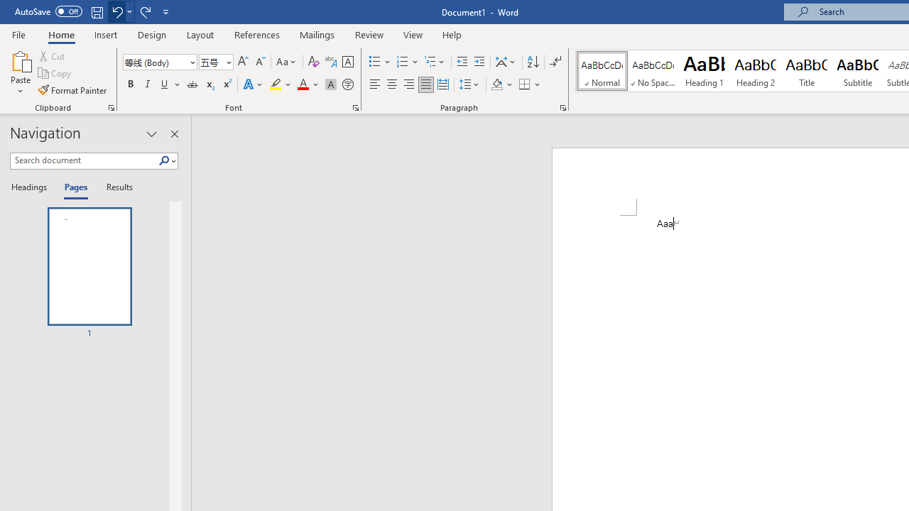 This screenshot has width=909, height=511. Describe the element at coordinates (216, 62) in the screenshot. I see `Font Size` at that location.